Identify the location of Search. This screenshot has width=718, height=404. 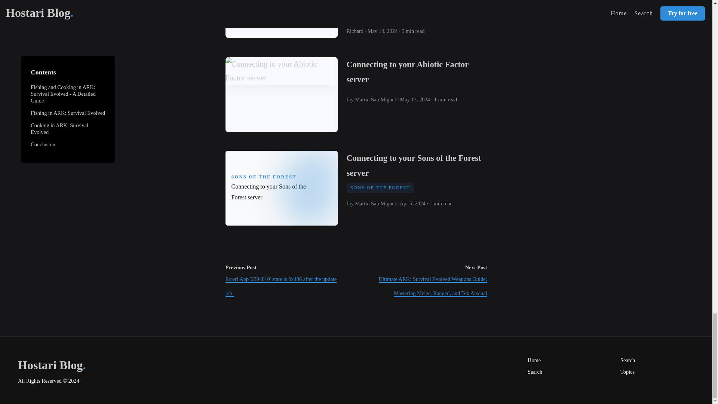
(628, 360).